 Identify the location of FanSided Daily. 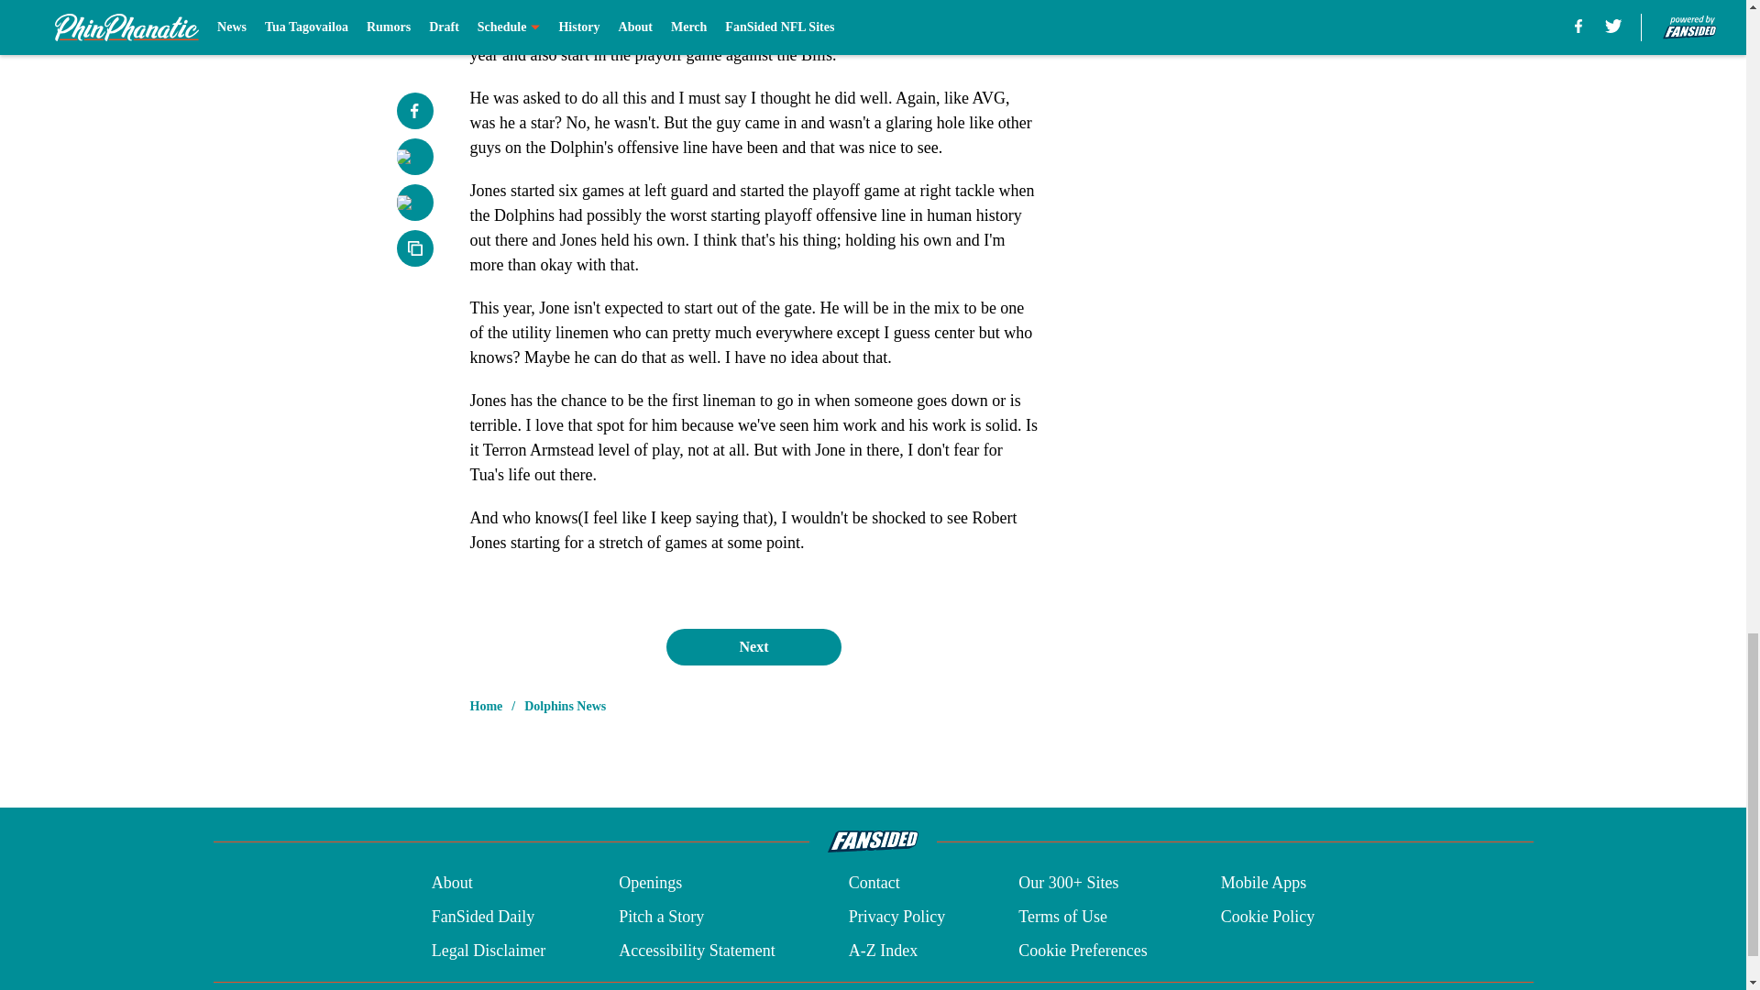
(482, 917).